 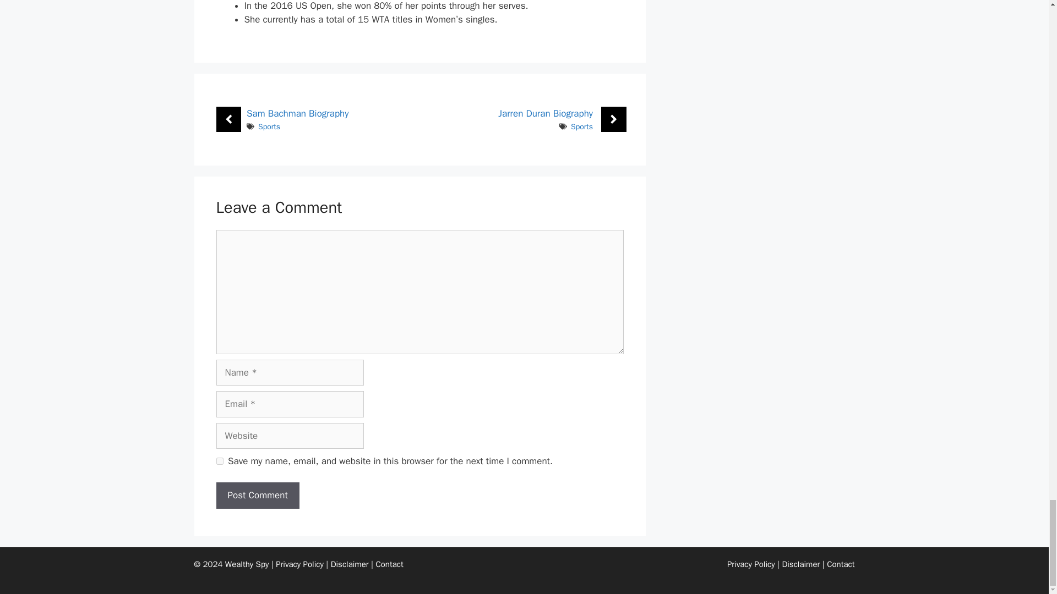 What do you see at coordinates (581, 127) in the screenshot?
I see `Sports` at bounding box center [581, 127].